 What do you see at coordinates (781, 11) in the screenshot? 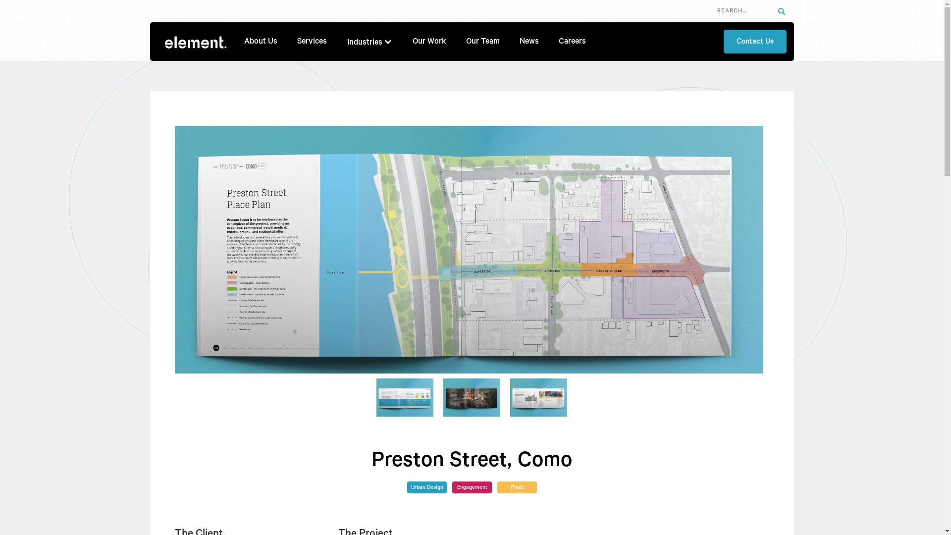
I see ` ` at bounding box center [781, 11].